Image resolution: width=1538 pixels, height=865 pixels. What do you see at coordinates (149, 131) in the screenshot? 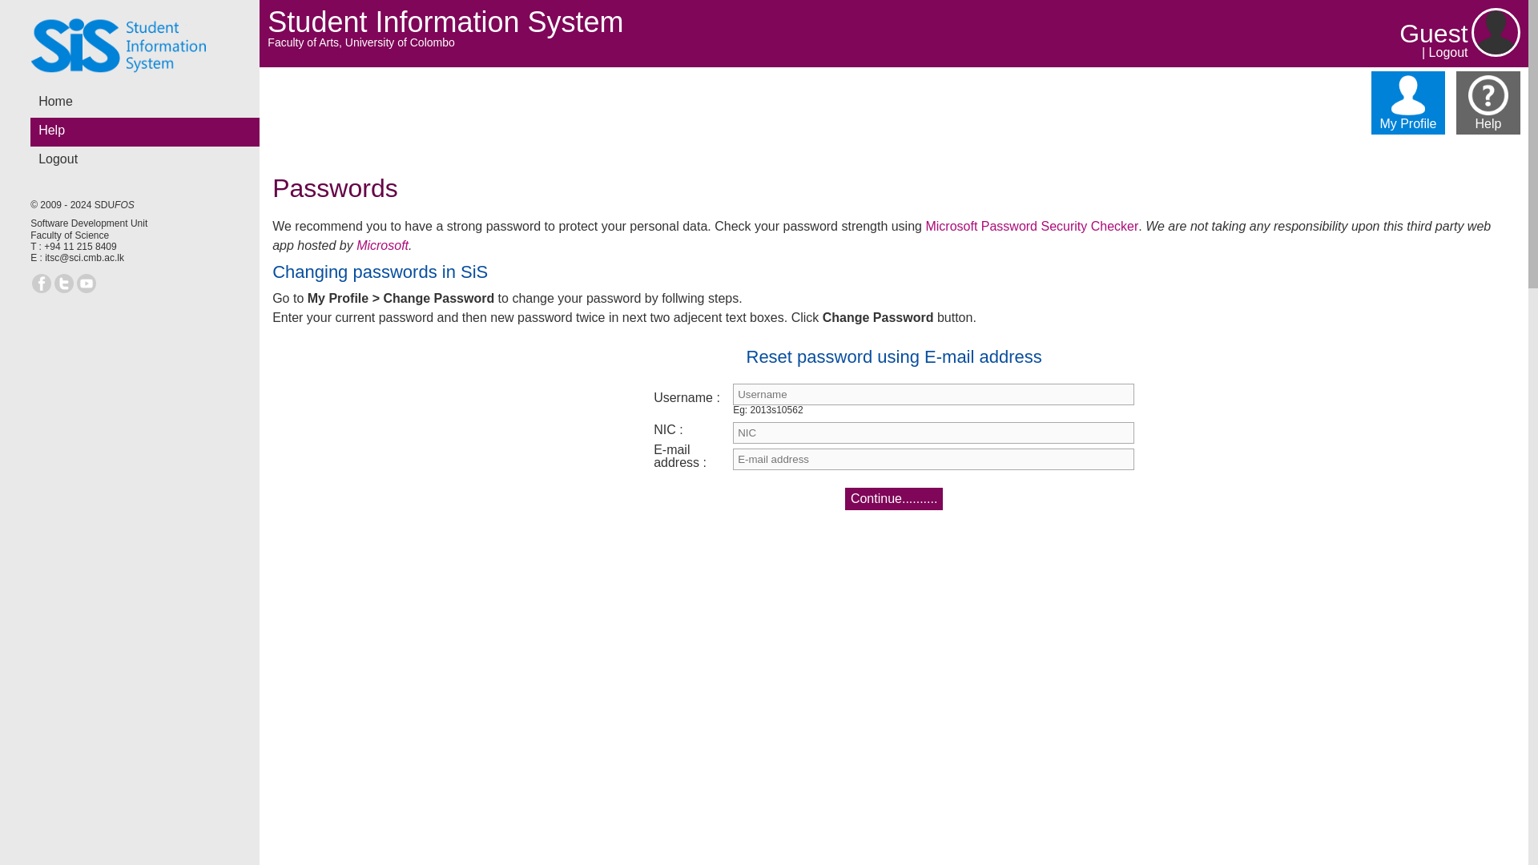
I see `Help` at bounding box center [149, 131].